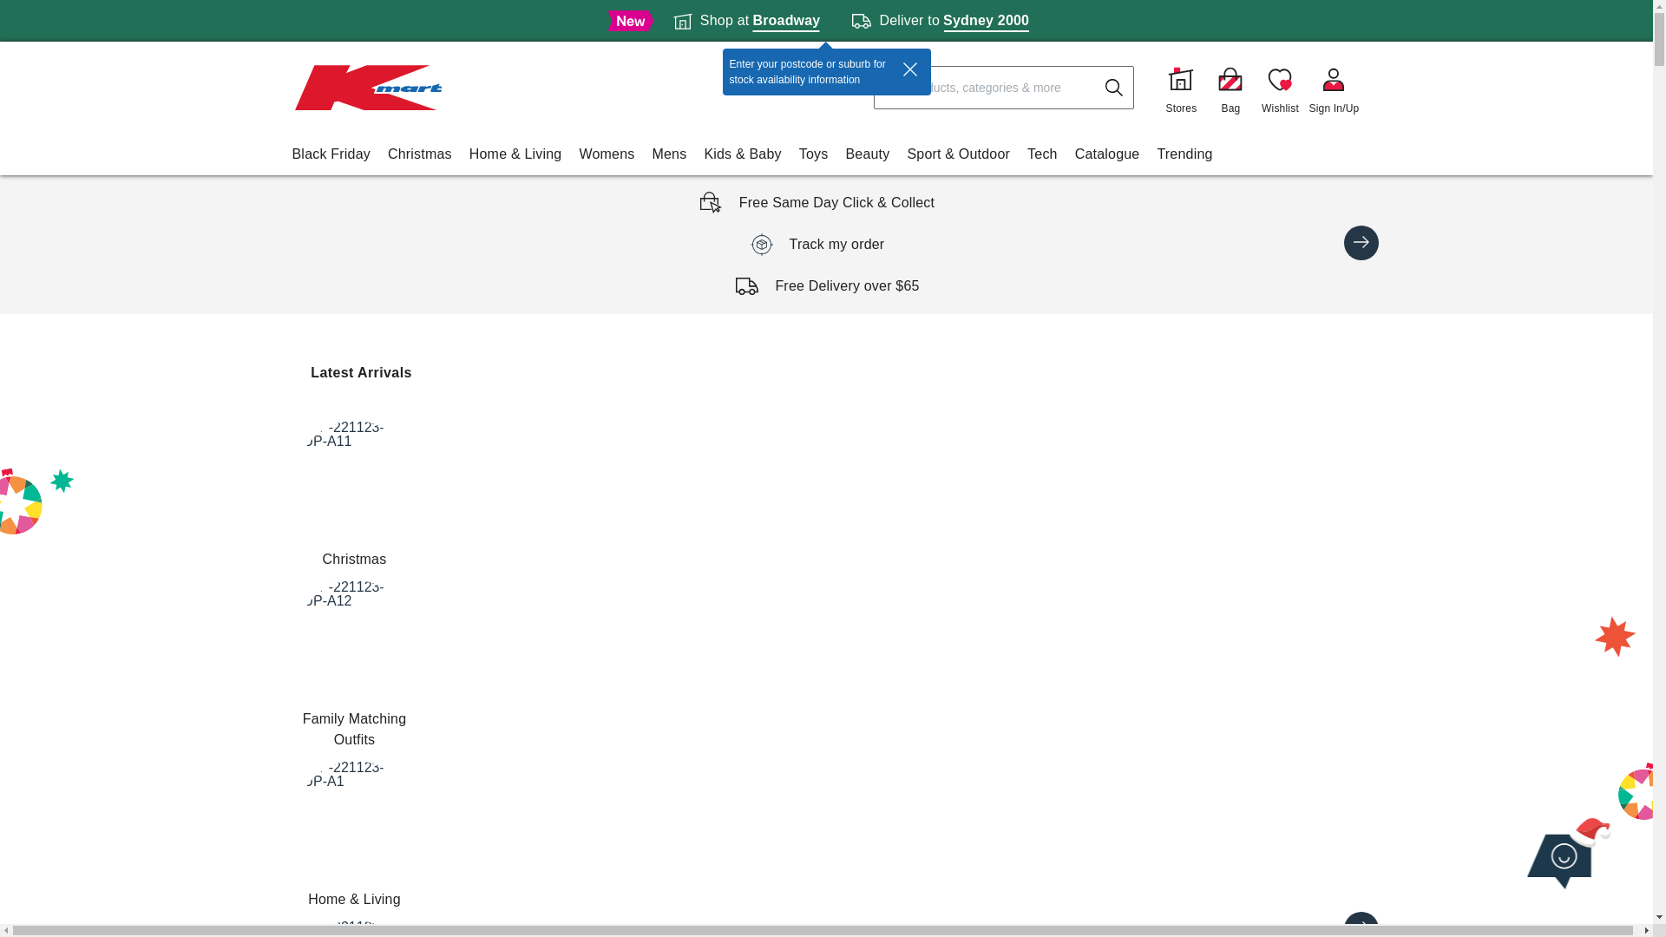 This screenshot has height=937, width=1666. I want to click on Home & Living, so click(515, 154).